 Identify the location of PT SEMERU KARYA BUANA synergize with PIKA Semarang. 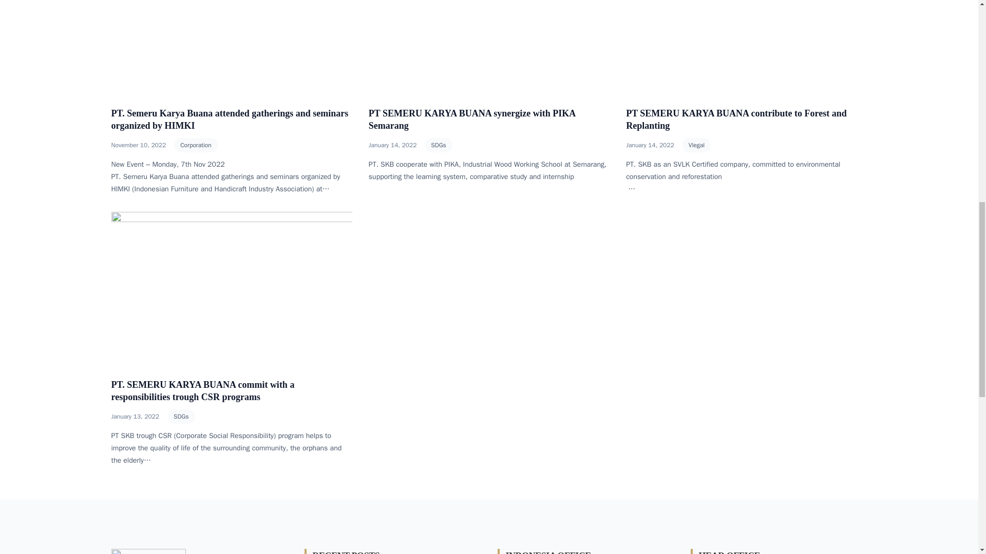
(471, 119).